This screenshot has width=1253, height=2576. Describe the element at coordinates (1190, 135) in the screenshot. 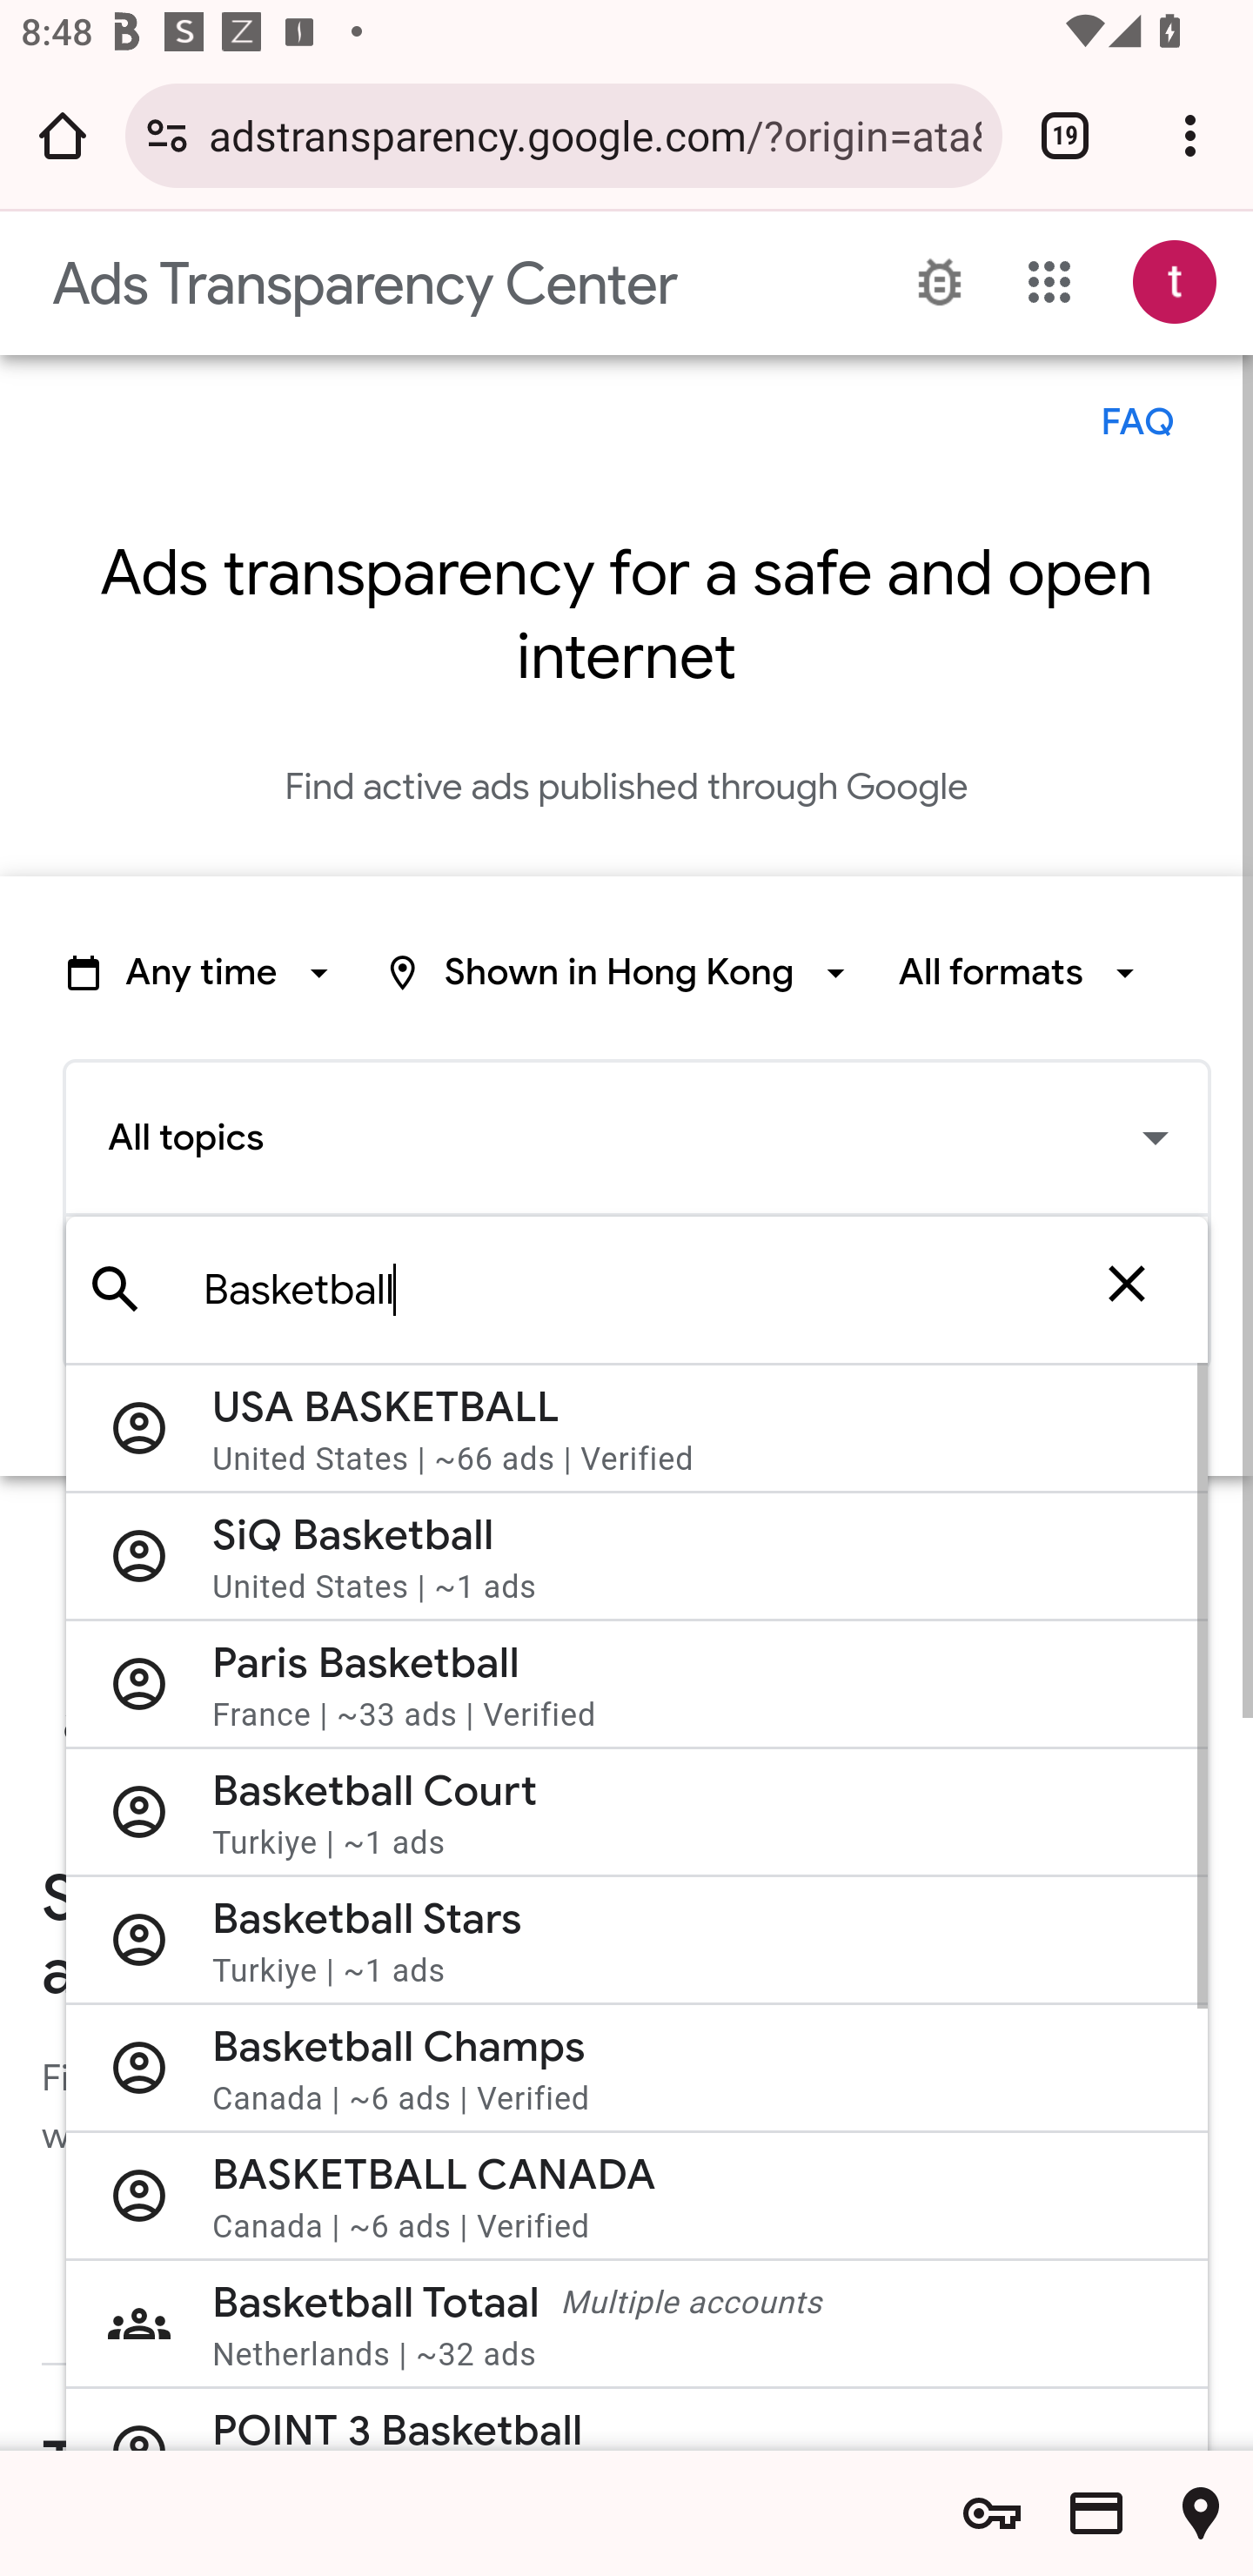

I see `Customize and control Google Chrome` at that location.